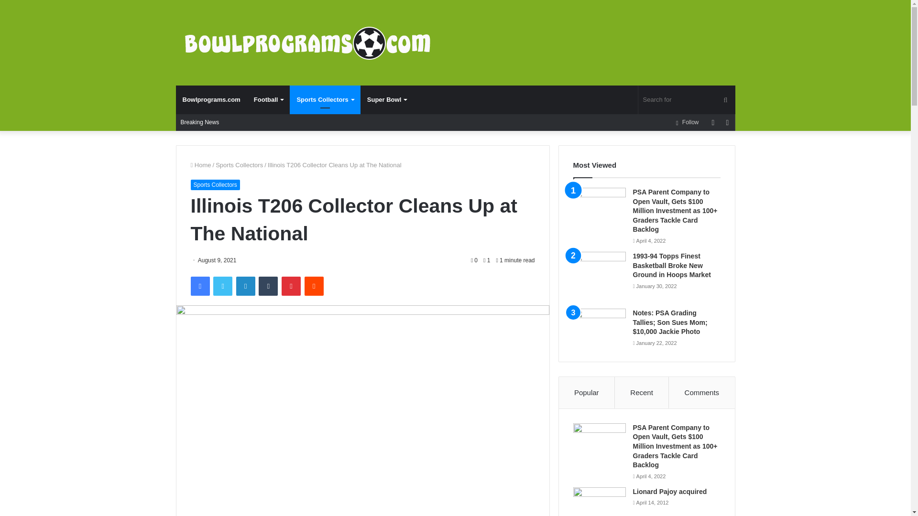  Describe the element at coordinates (291, 286) in the screenshot. I see `Pinterest` at that location.